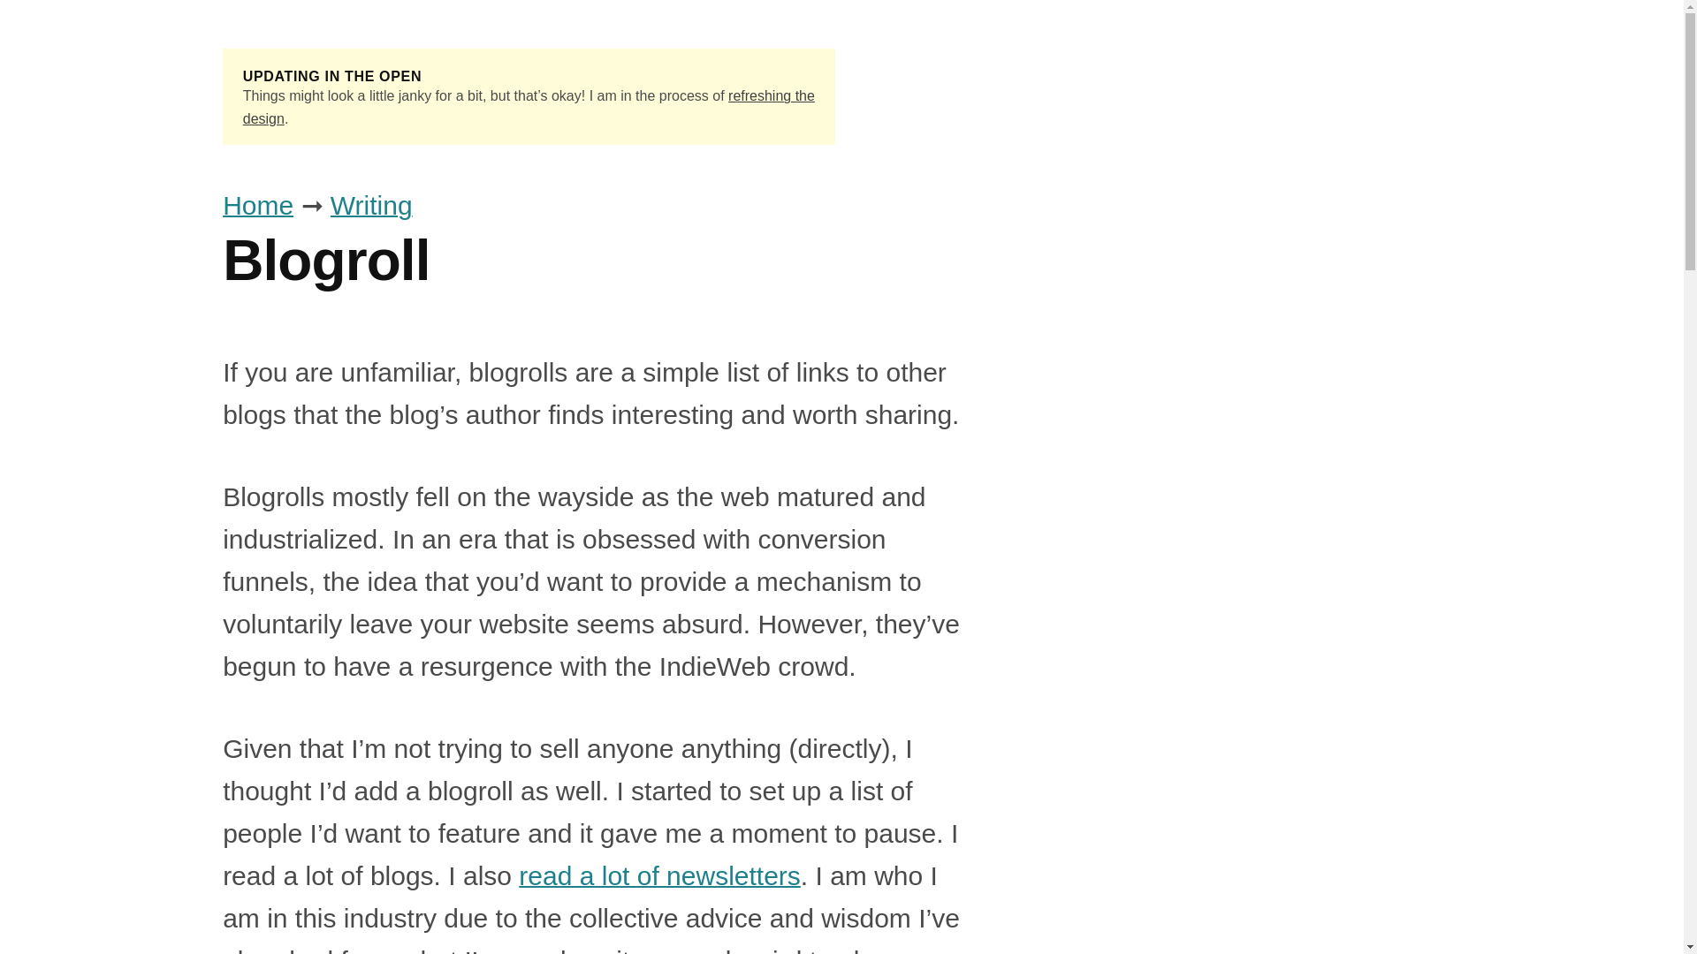 The width and height of the screenshot is (1697, 954). What do you see at coordinates (258, 205) in the screenshot?
I see `Home` at bounding box center [258, 205].